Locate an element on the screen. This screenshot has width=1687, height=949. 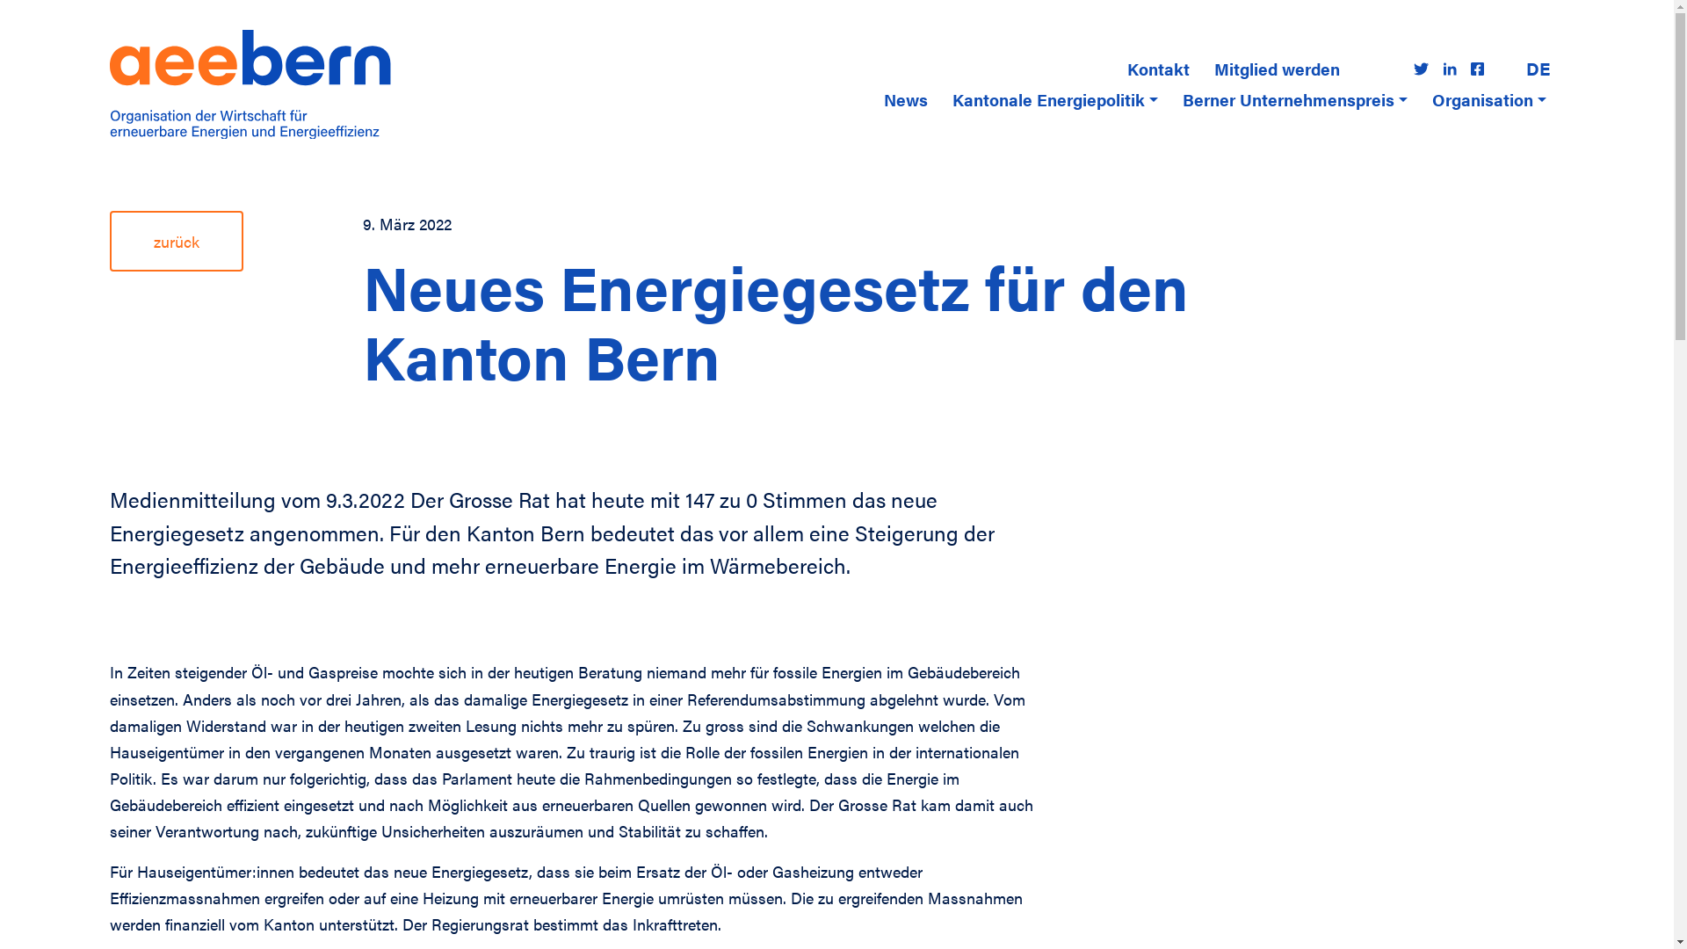
Berner Unternehmenspreis is located at coordinates (1295, 100).